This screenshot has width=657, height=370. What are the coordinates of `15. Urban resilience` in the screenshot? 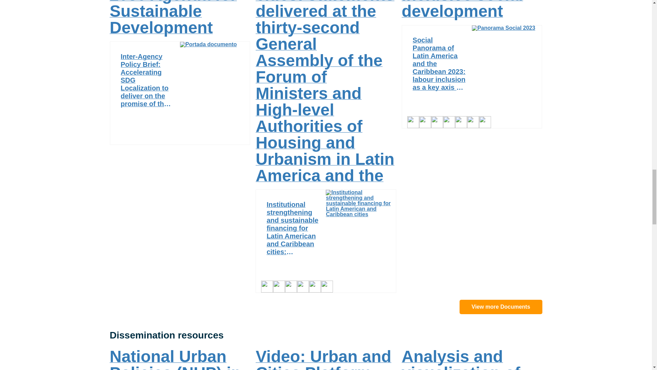 It's located at (279, 286).